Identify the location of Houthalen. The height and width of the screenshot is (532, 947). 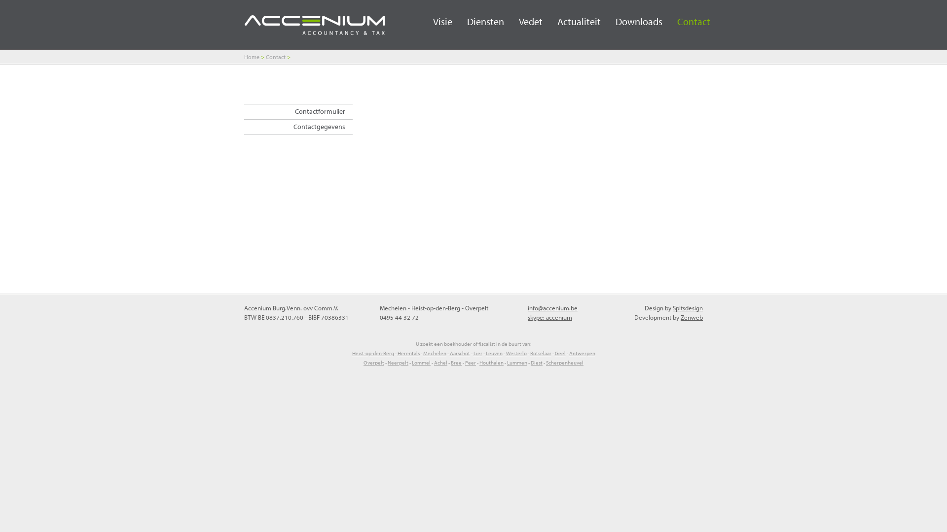
(491, 363).